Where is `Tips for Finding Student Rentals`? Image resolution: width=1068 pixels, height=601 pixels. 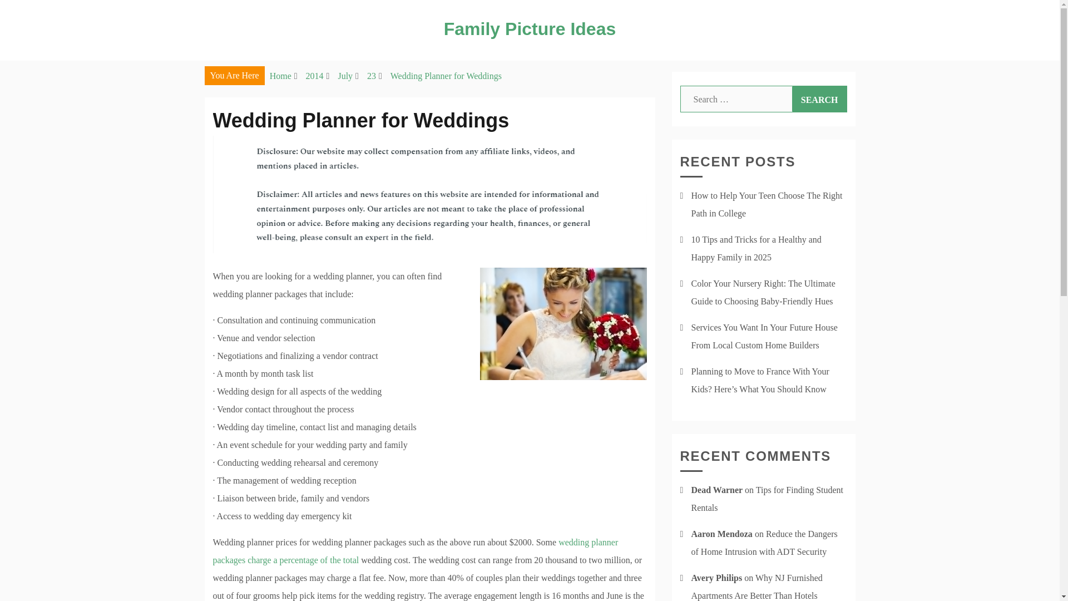
Tips for Finding Student Rentals is located at coordinates (767, 499).